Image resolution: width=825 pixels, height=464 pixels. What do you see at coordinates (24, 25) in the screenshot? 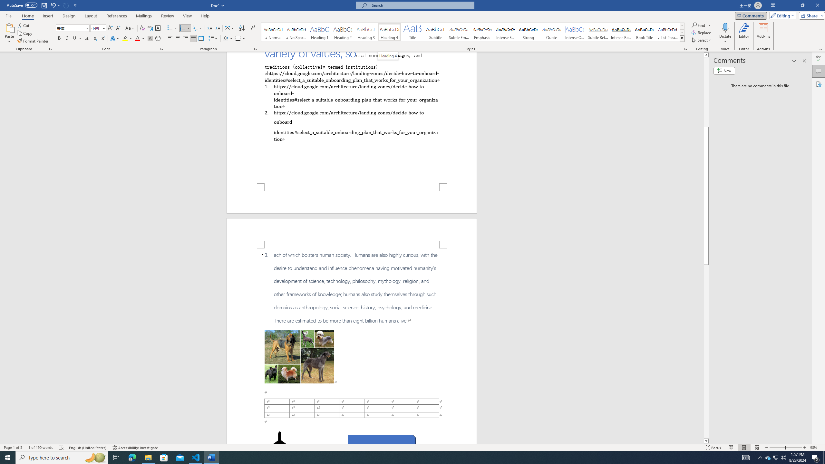
I see `Cut` at bounding box center [24, 25].